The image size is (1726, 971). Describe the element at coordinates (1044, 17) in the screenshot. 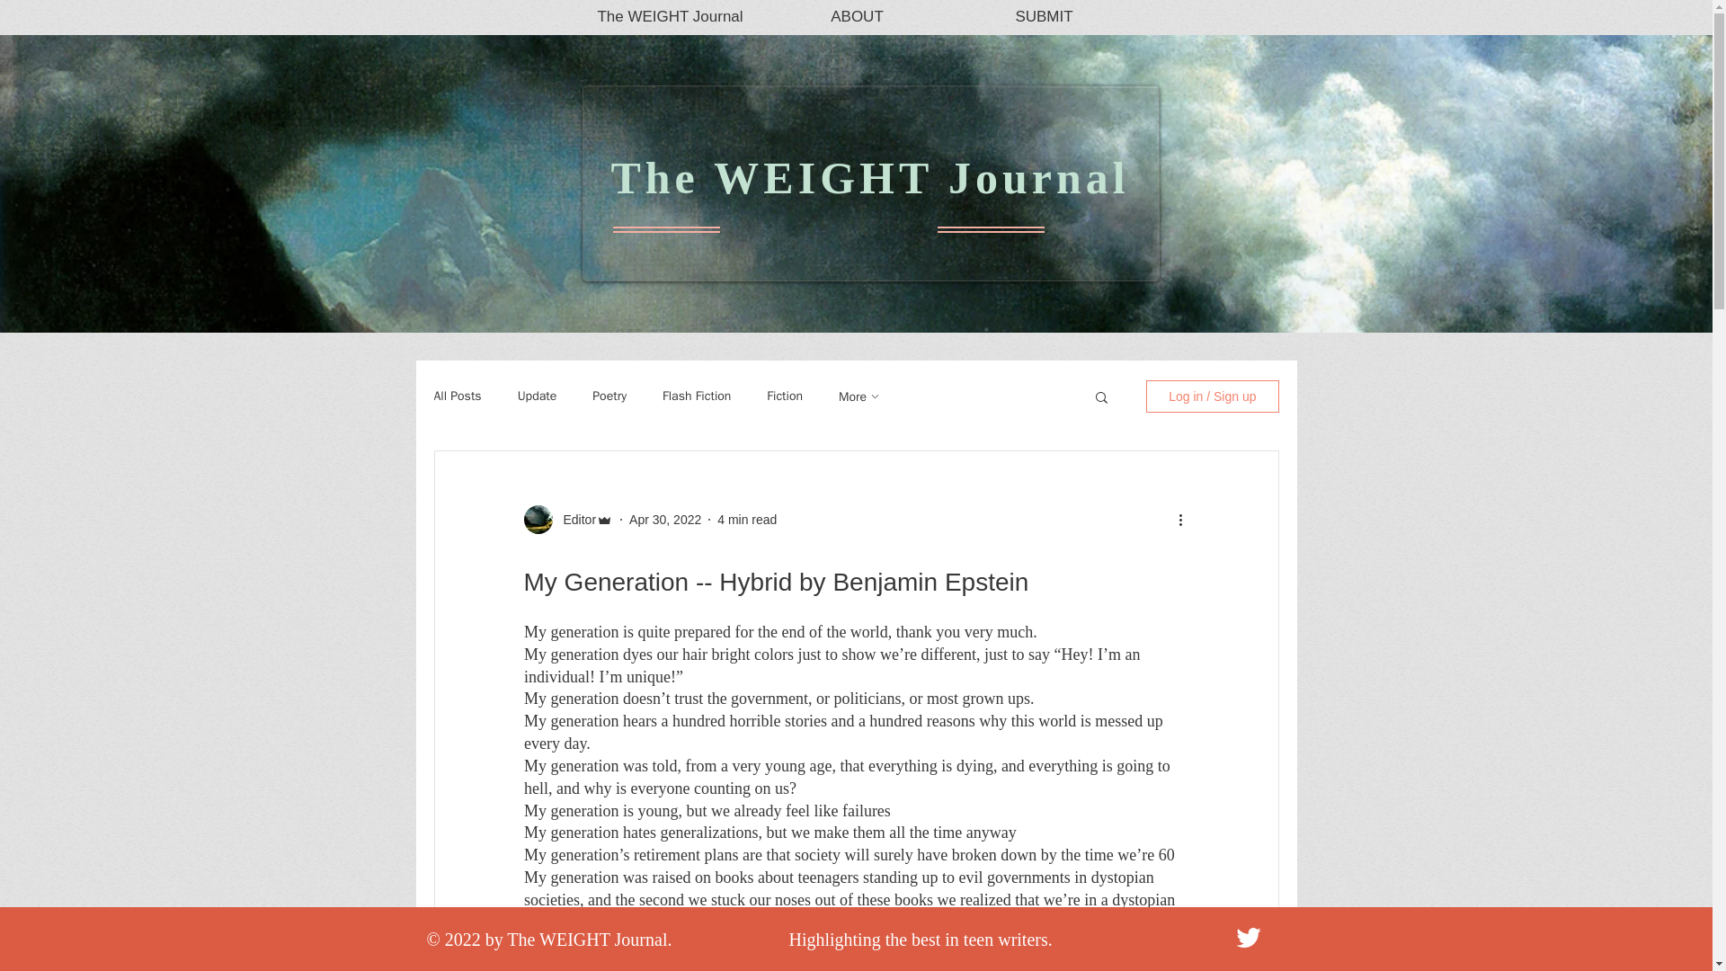

I see `SUBMIT` at that location.